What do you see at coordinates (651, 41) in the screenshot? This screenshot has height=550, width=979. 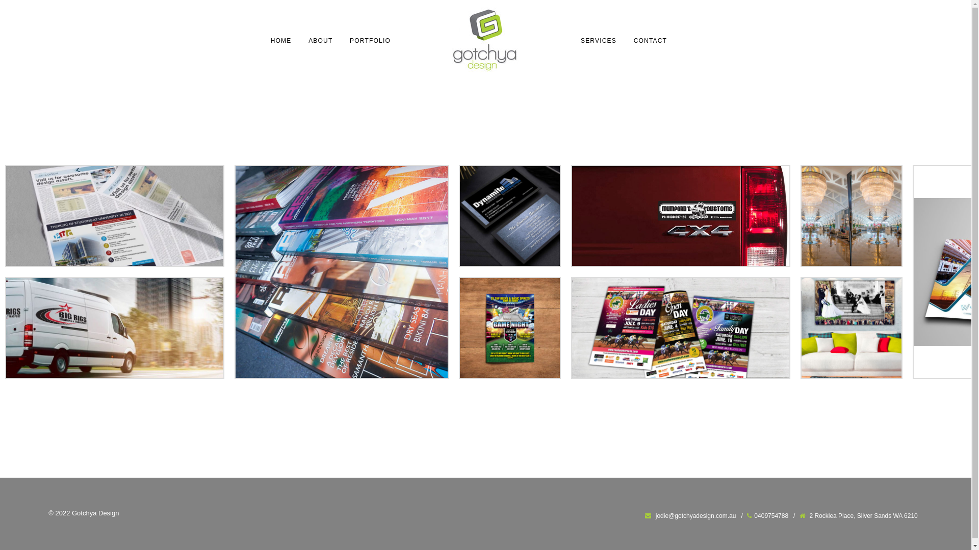 I see `CONTACT` at bounding box center [651, 41].